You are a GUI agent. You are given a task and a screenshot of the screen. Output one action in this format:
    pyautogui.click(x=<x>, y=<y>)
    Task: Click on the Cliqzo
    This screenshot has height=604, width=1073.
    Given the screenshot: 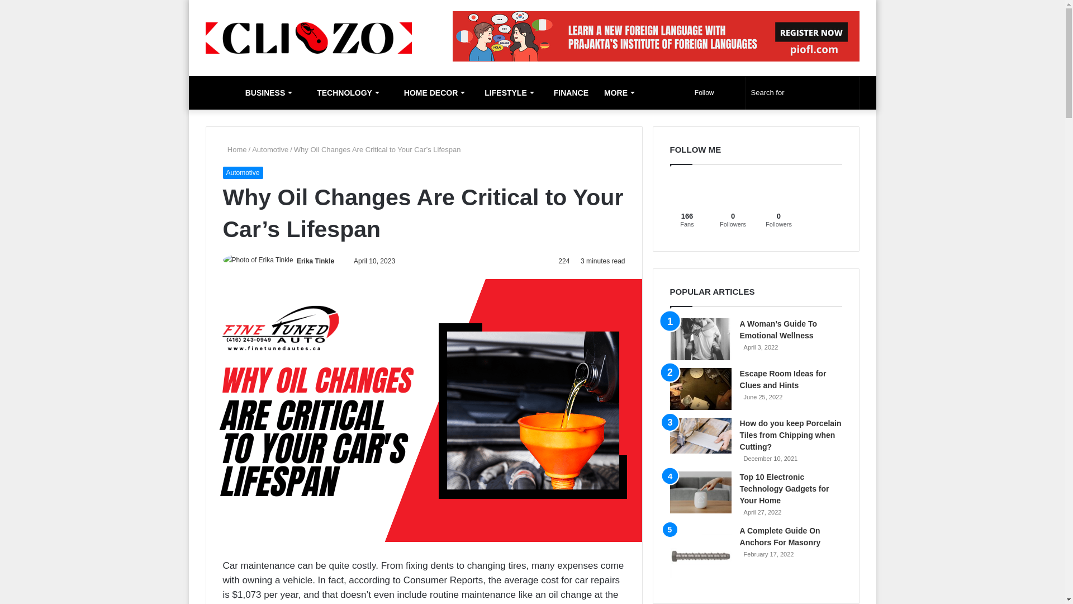 What is the action you would take?
    pyautogui.click(x=308, y=38)
    